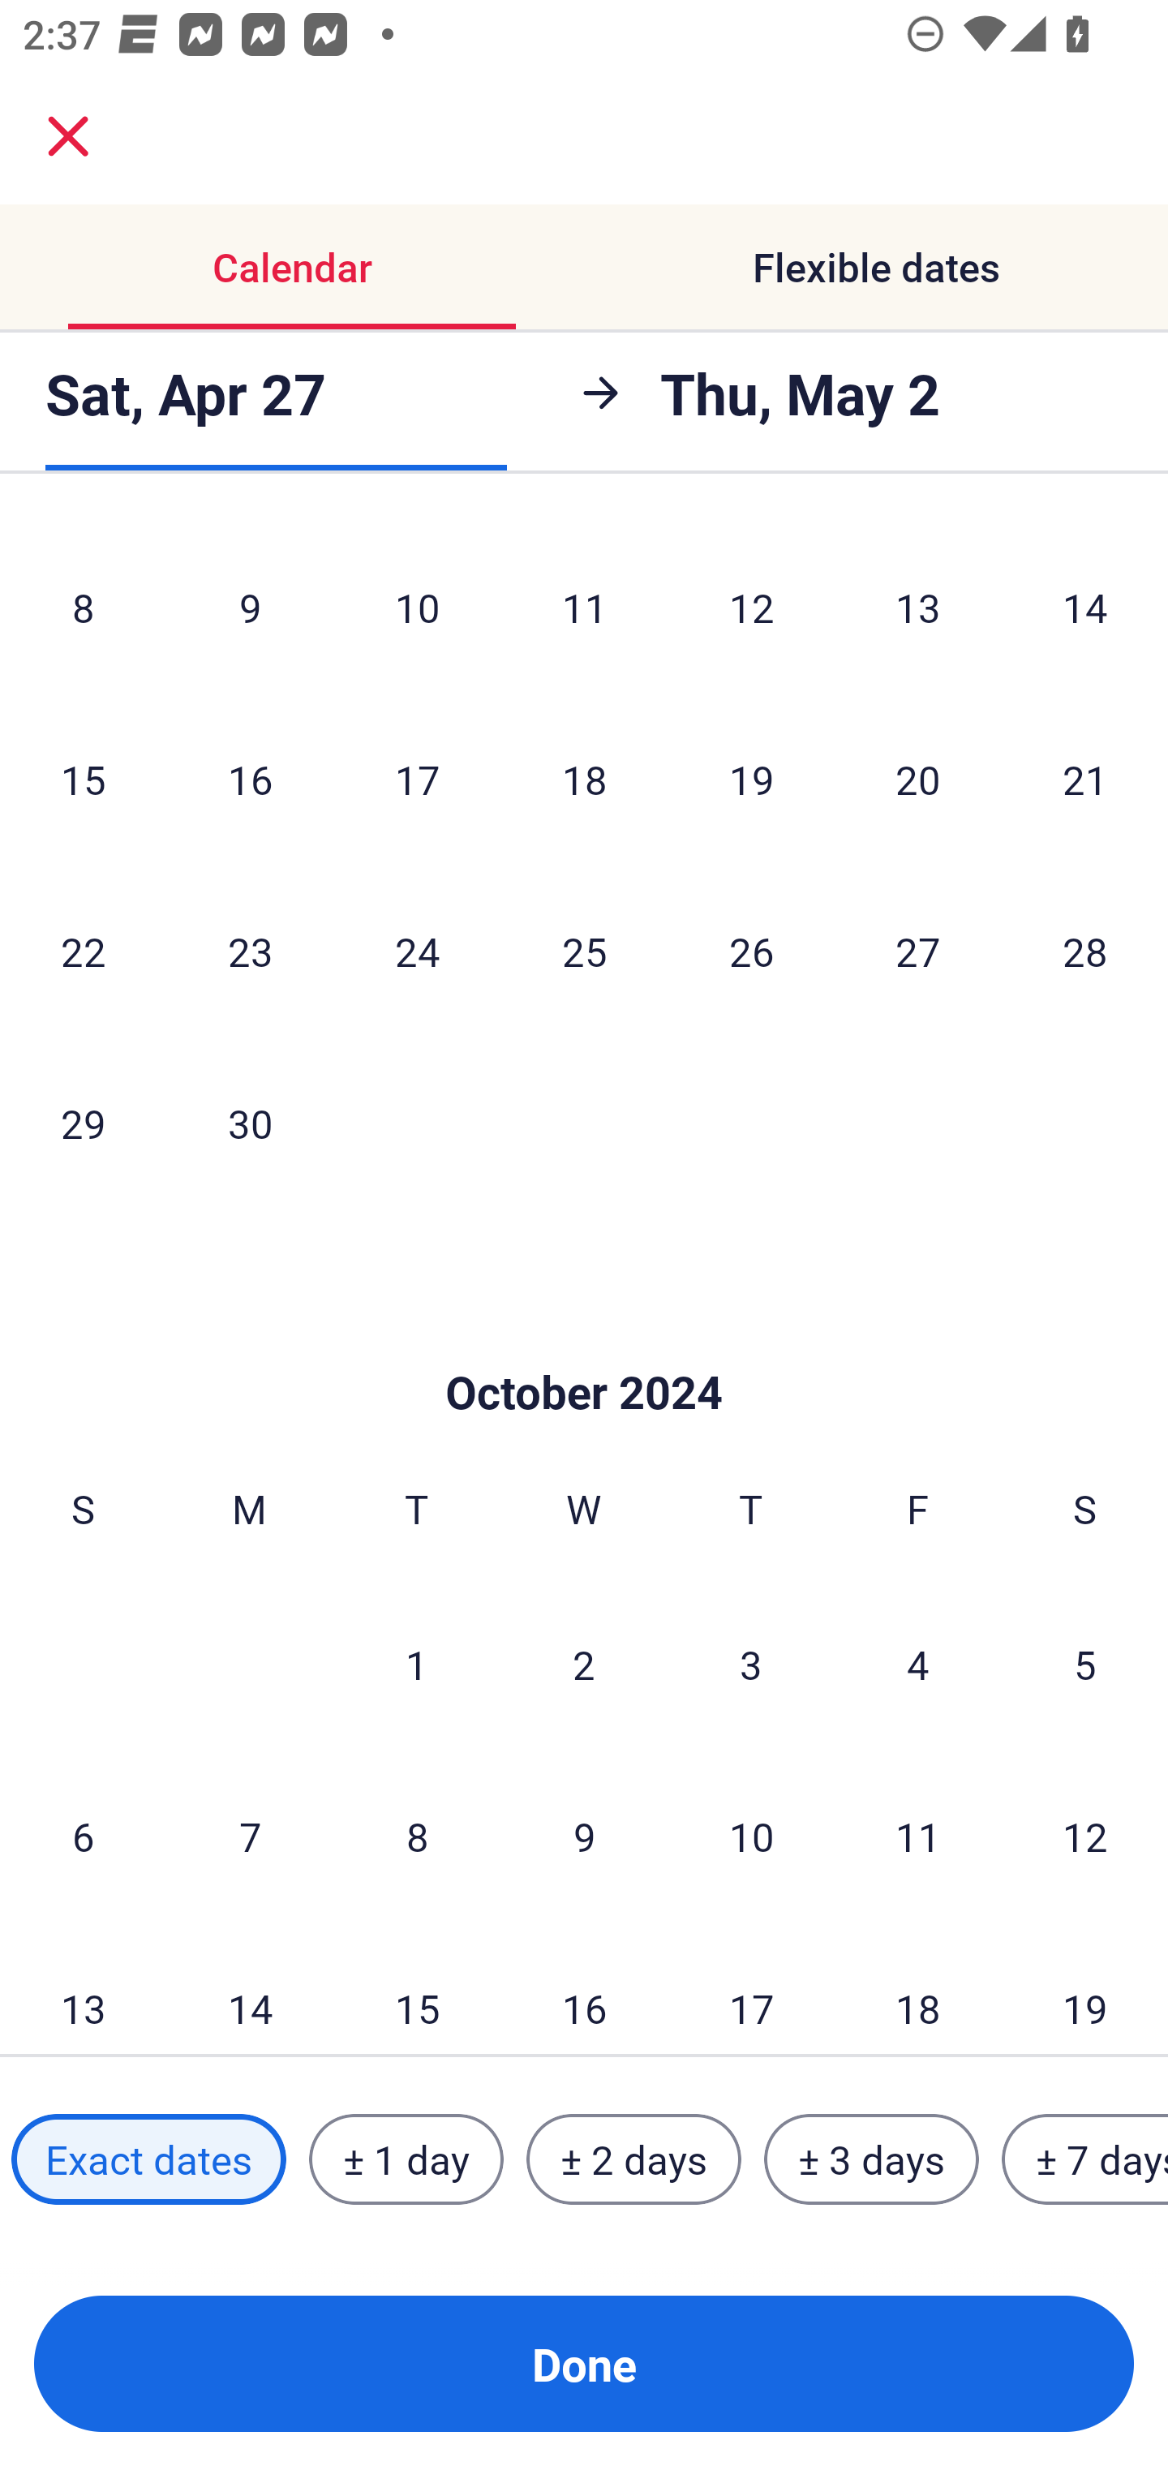  I want to click on 12 Thursday, September 12, 2024, so click(751, 607).